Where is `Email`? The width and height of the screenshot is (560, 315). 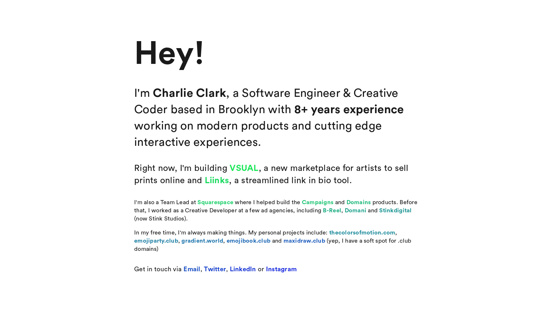 Email is located at coordinates (192, 269).